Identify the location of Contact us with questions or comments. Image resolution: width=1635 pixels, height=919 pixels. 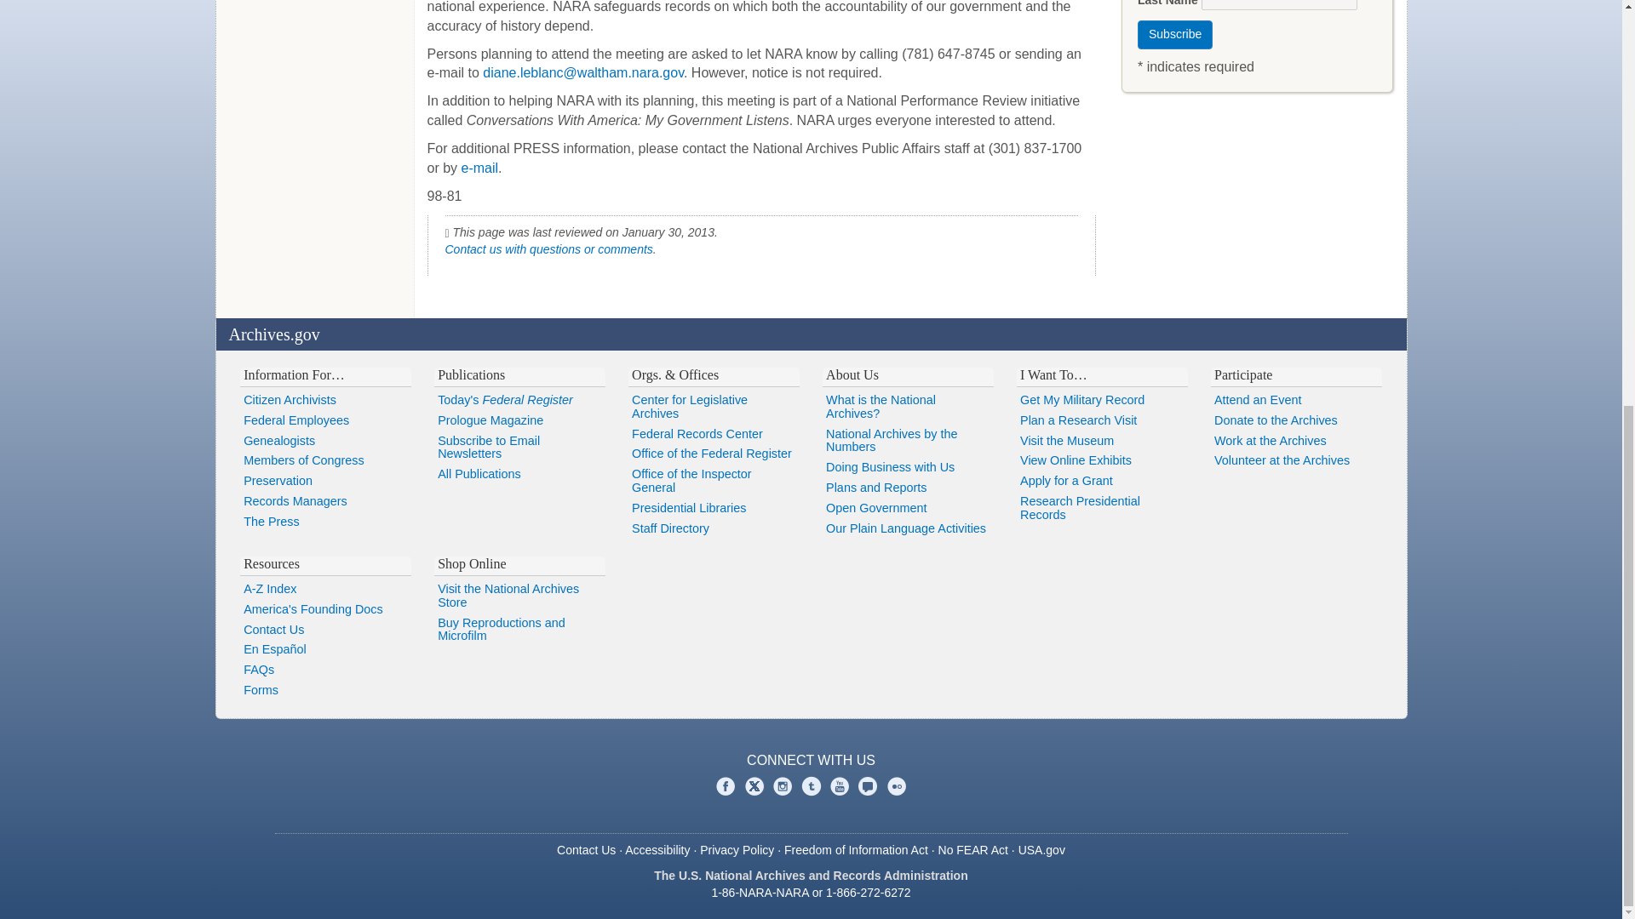
(548, 249).